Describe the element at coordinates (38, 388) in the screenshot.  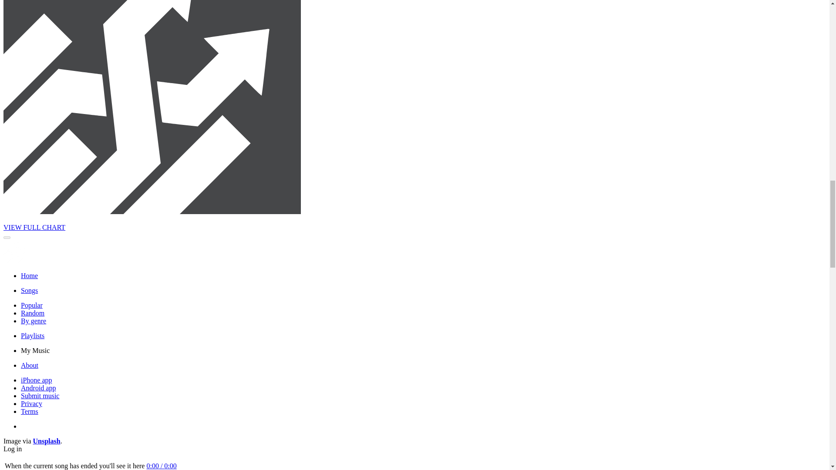
I see `Download Android App` at that location.